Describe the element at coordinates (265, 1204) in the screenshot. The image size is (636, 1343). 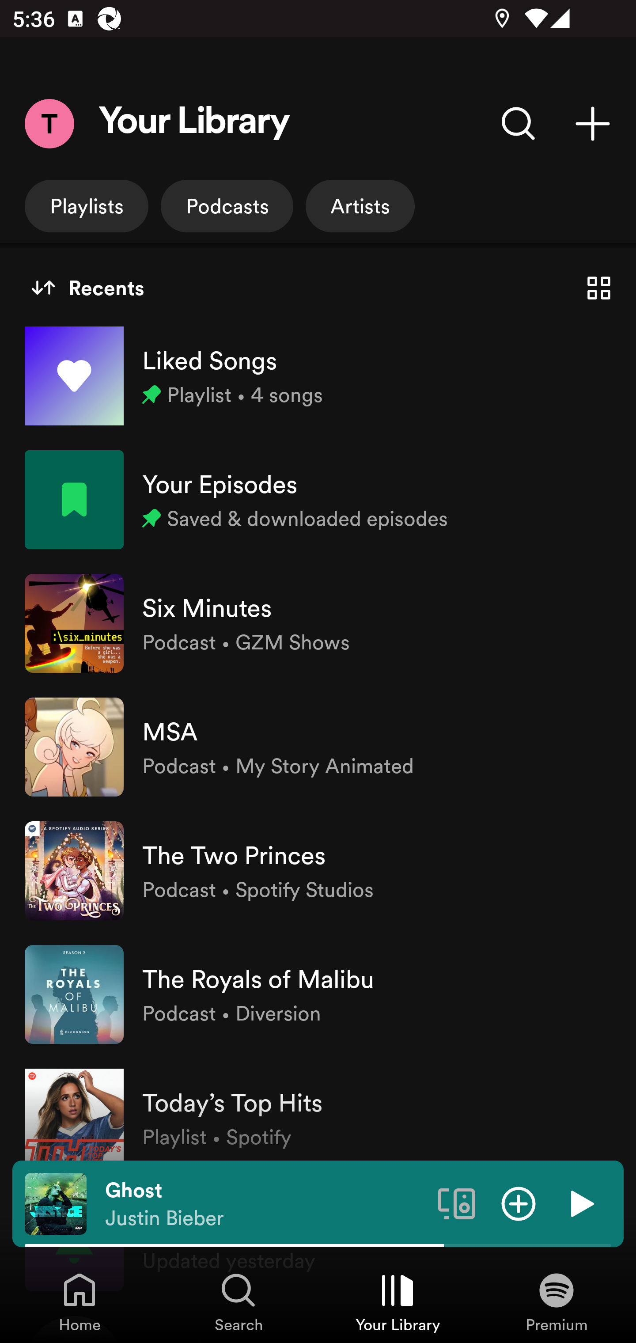
I see `Ghost Justin Bieber` at that location.